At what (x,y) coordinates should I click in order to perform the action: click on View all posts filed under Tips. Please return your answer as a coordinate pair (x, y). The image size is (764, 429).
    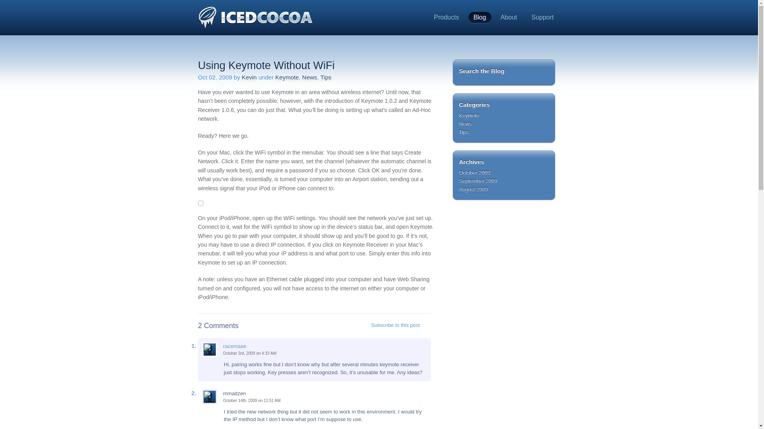
    Looking at the image, I should click on (464, 132).